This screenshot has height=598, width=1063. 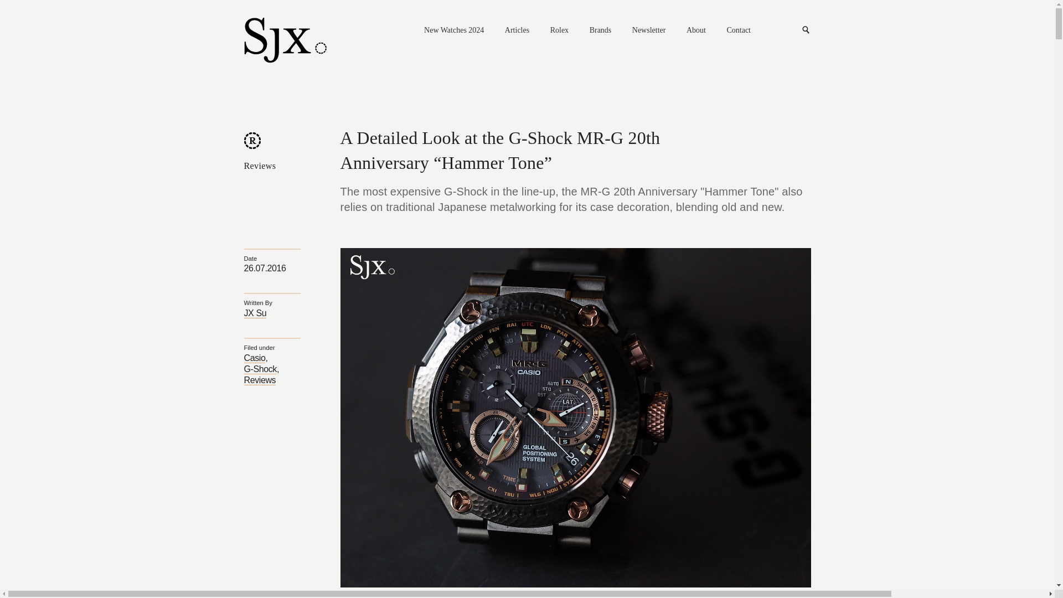 I want to click on Contact, so click(x=738, y=31).